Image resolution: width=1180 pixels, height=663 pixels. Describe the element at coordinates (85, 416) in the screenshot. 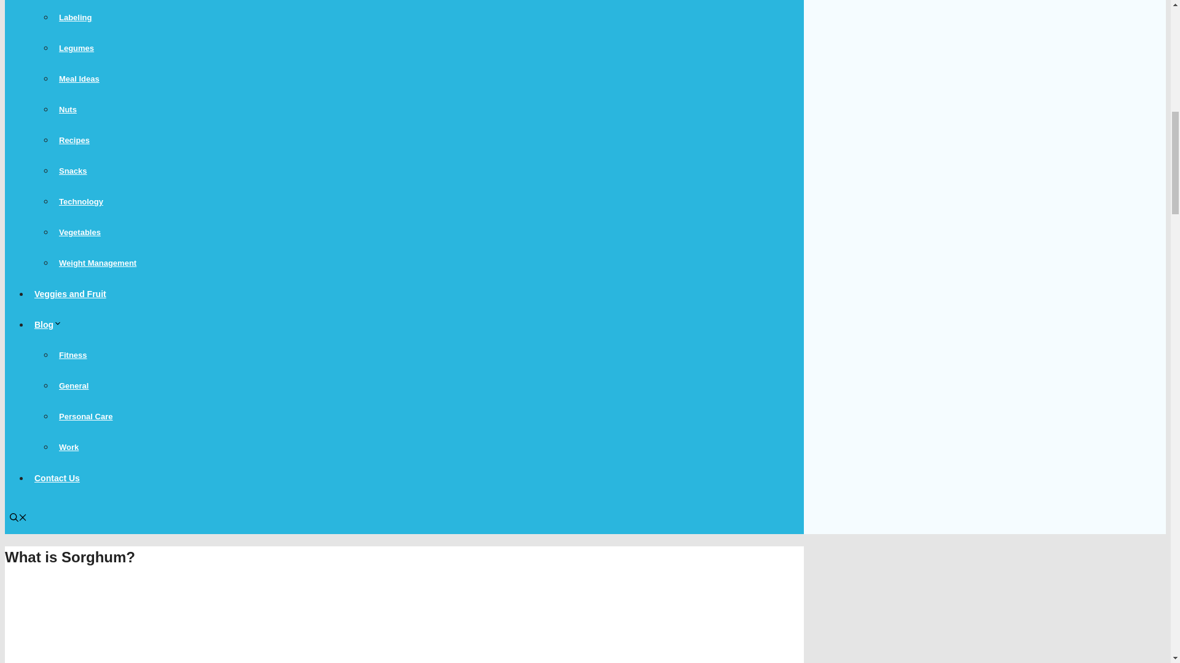

I see `Personal Care` at that location.